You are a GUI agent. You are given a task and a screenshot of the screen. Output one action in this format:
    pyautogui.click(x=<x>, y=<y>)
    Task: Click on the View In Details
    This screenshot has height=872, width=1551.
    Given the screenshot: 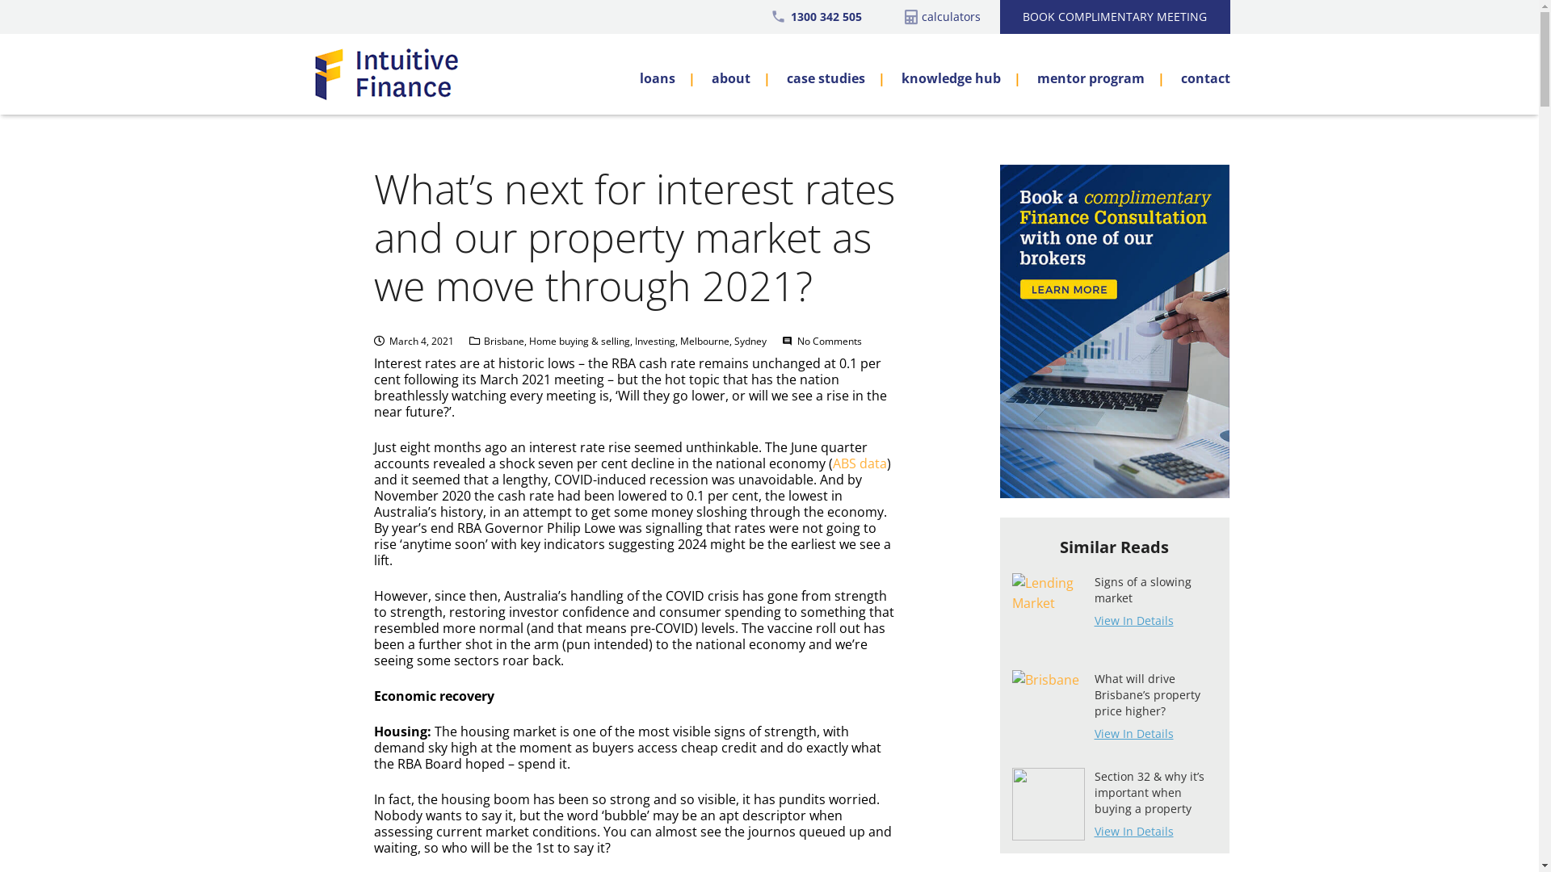 What is the action you would take?
    pyautogui.click(x=1155, y=832)
    